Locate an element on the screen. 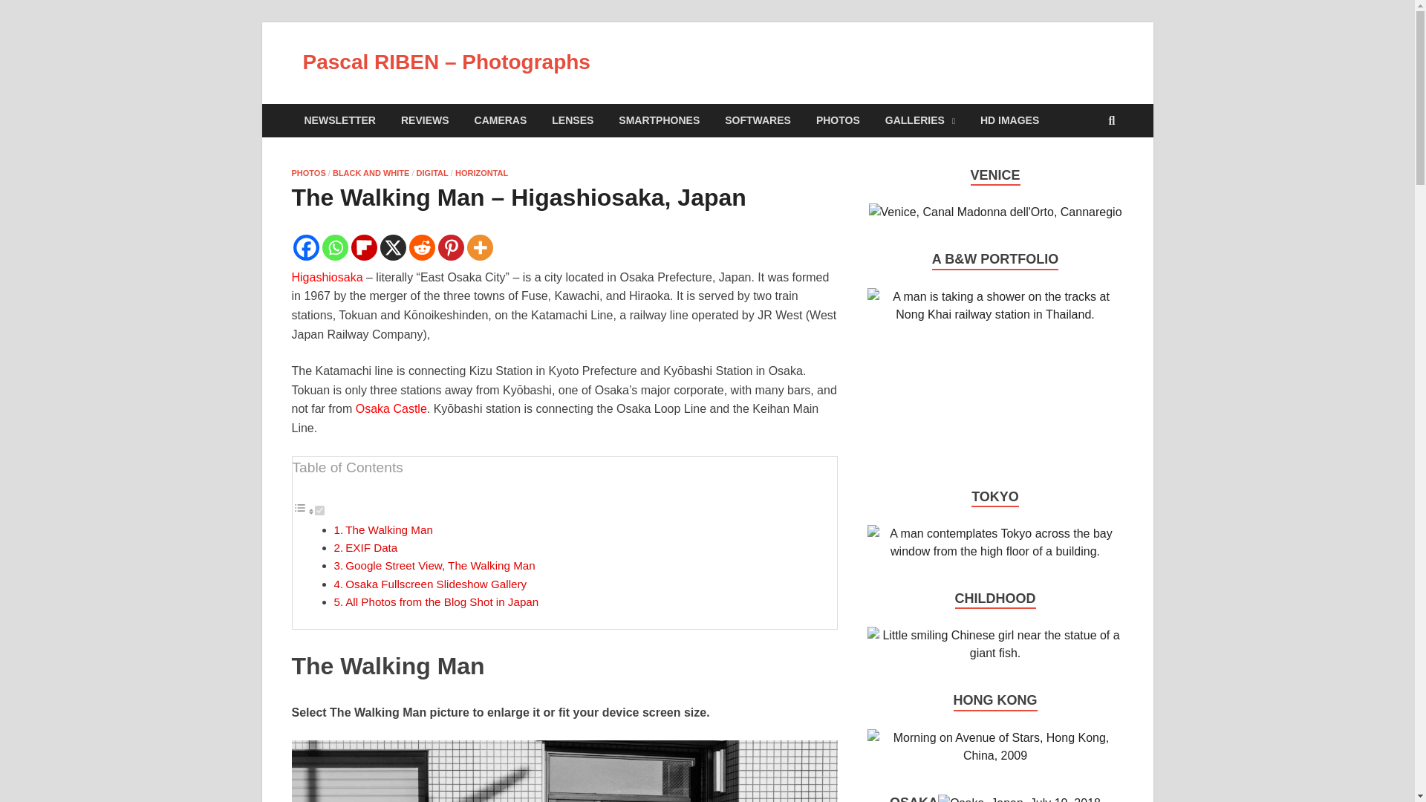  GALLERIES is located at coordinates (920, 120).